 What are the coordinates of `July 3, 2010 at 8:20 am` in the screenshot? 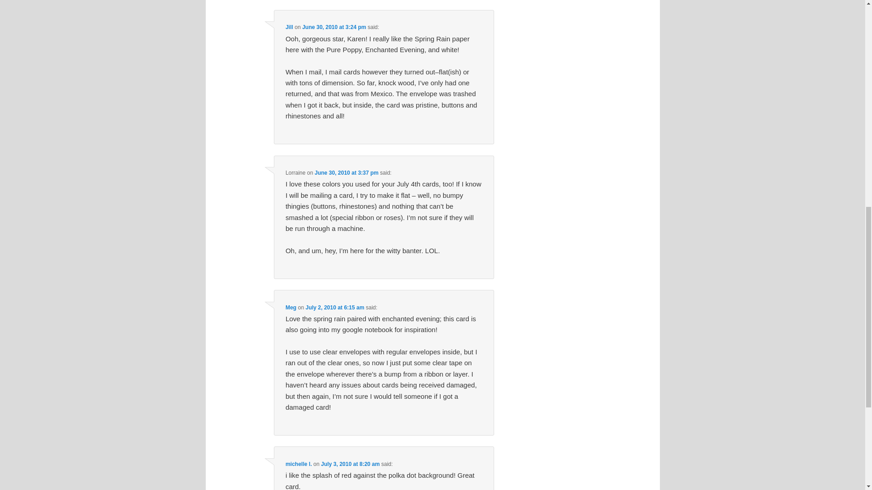 It's located at (350, 464).